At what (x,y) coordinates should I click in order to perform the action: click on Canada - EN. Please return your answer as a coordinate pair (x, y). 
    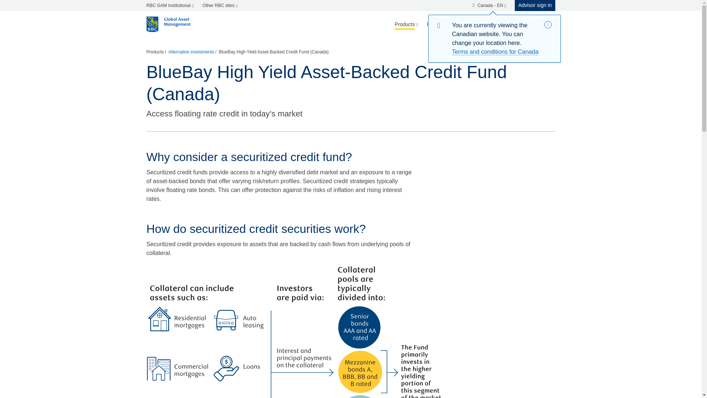
    Looking at the image, I should click on (489, 5).